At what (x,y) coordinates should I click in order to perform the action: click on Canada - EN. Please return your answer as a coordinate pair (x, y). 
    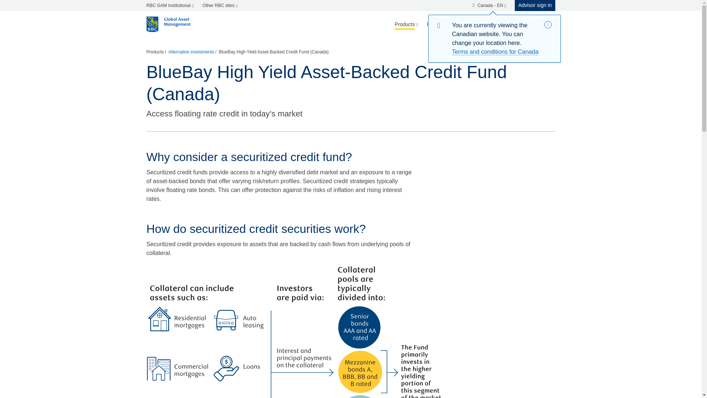
    Looking at the image, I should click on (489, 5).